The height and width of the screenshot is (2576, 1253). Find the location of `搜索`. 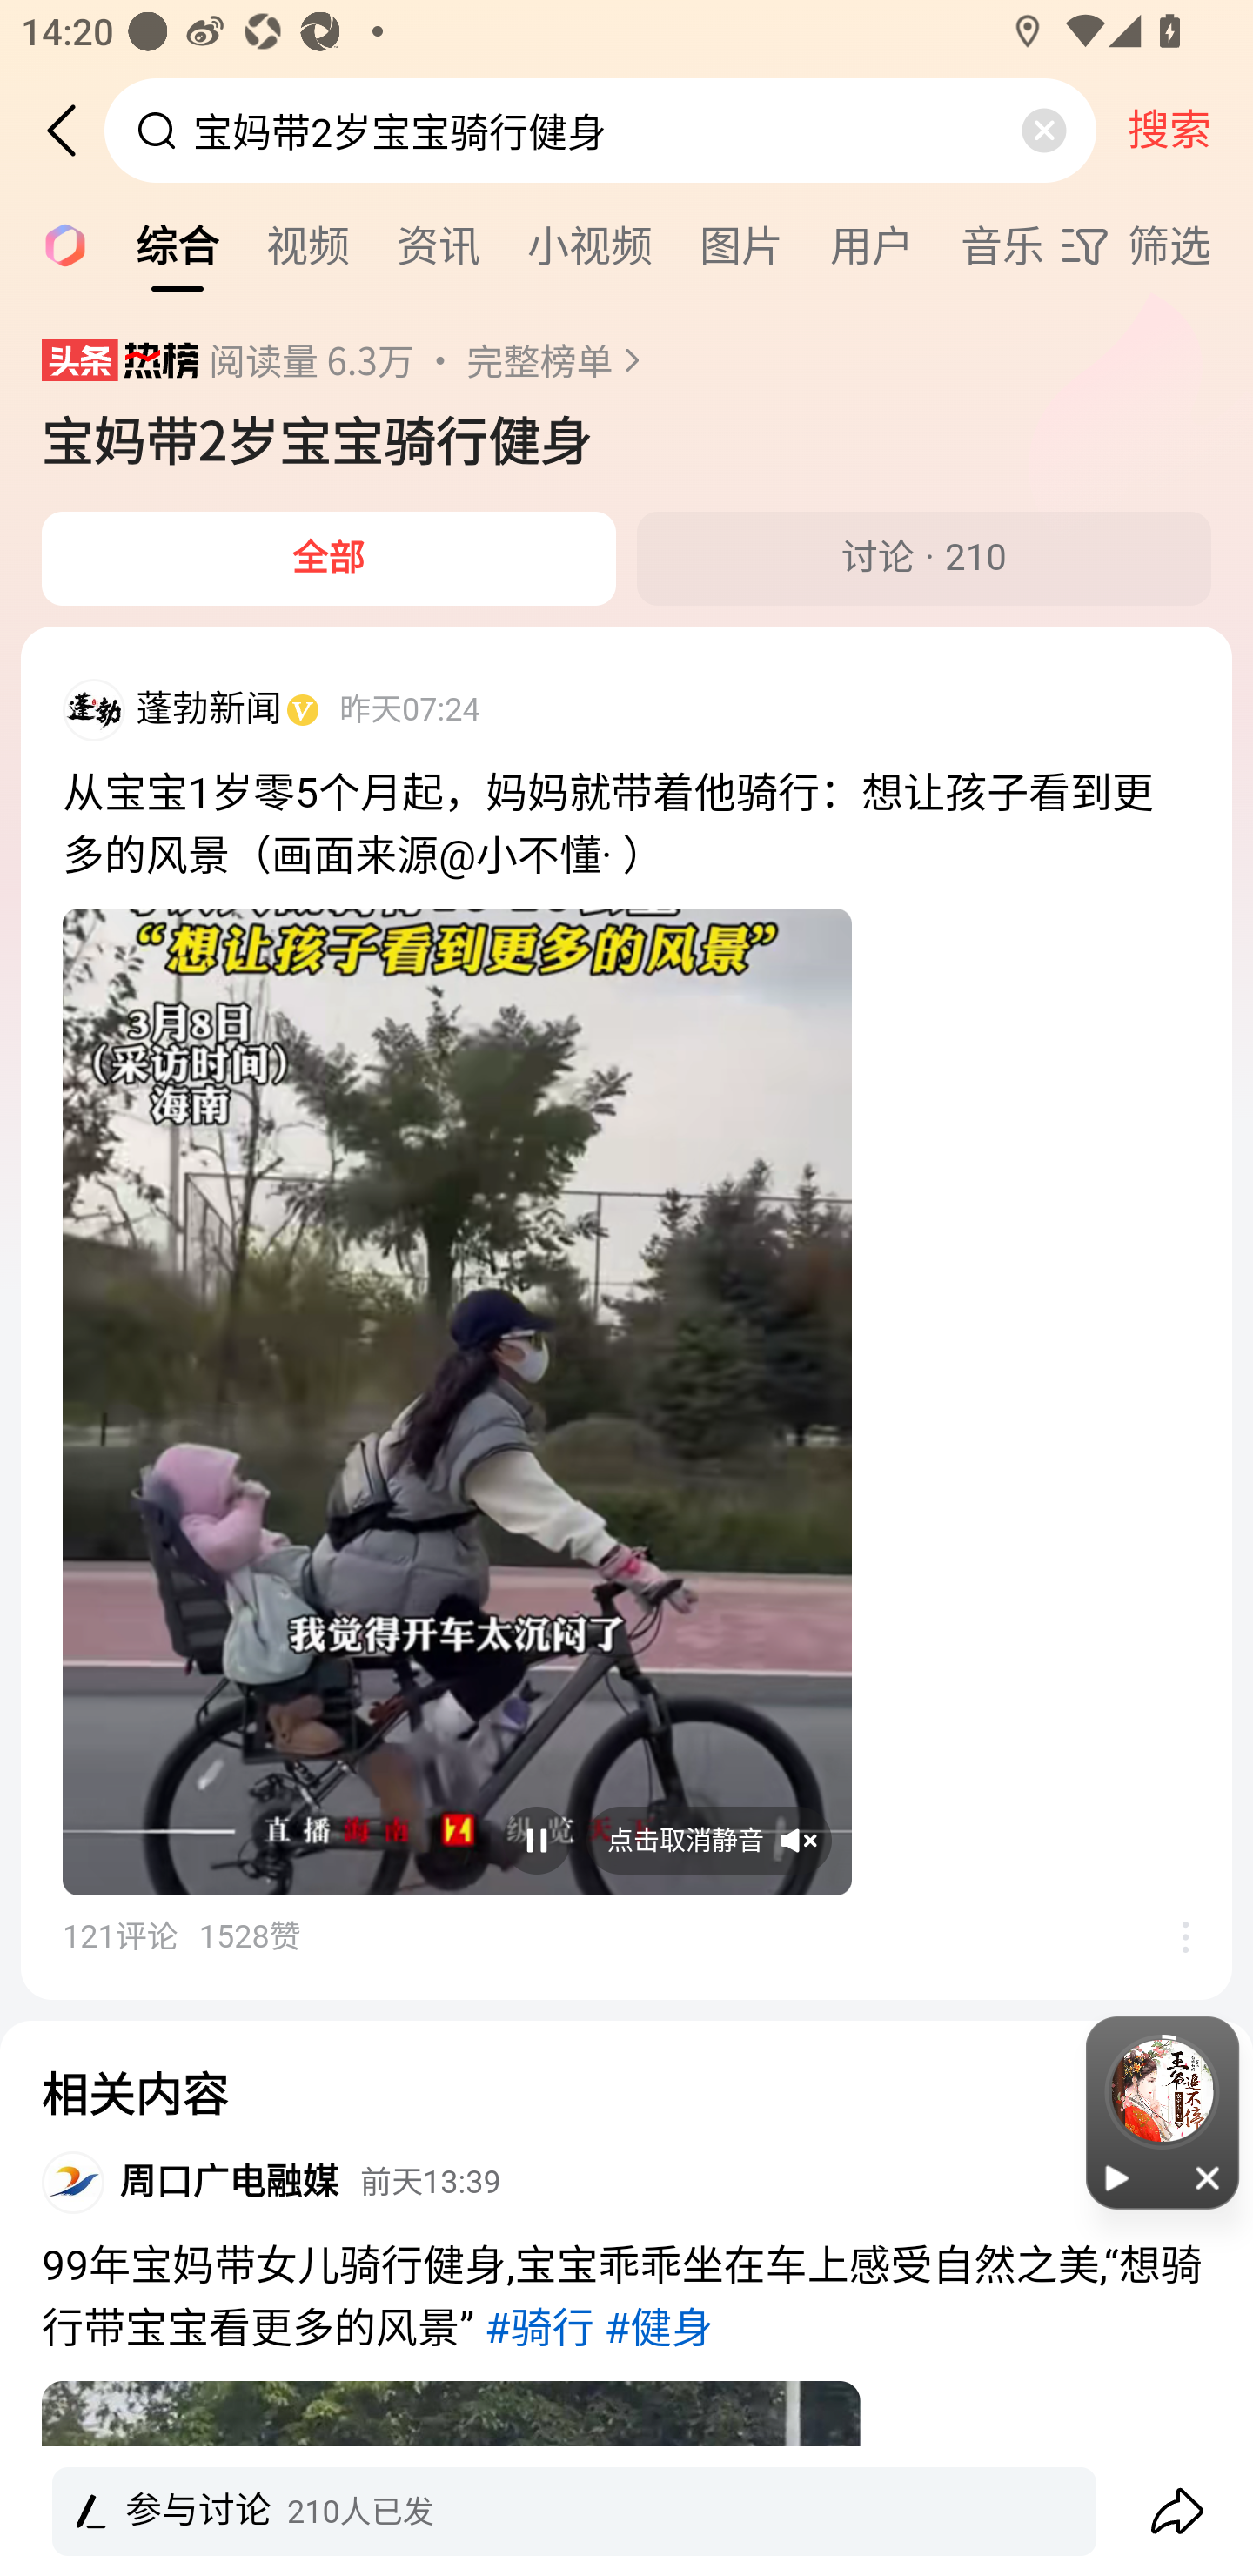

搜索 is located at coordinates (1169, 130).